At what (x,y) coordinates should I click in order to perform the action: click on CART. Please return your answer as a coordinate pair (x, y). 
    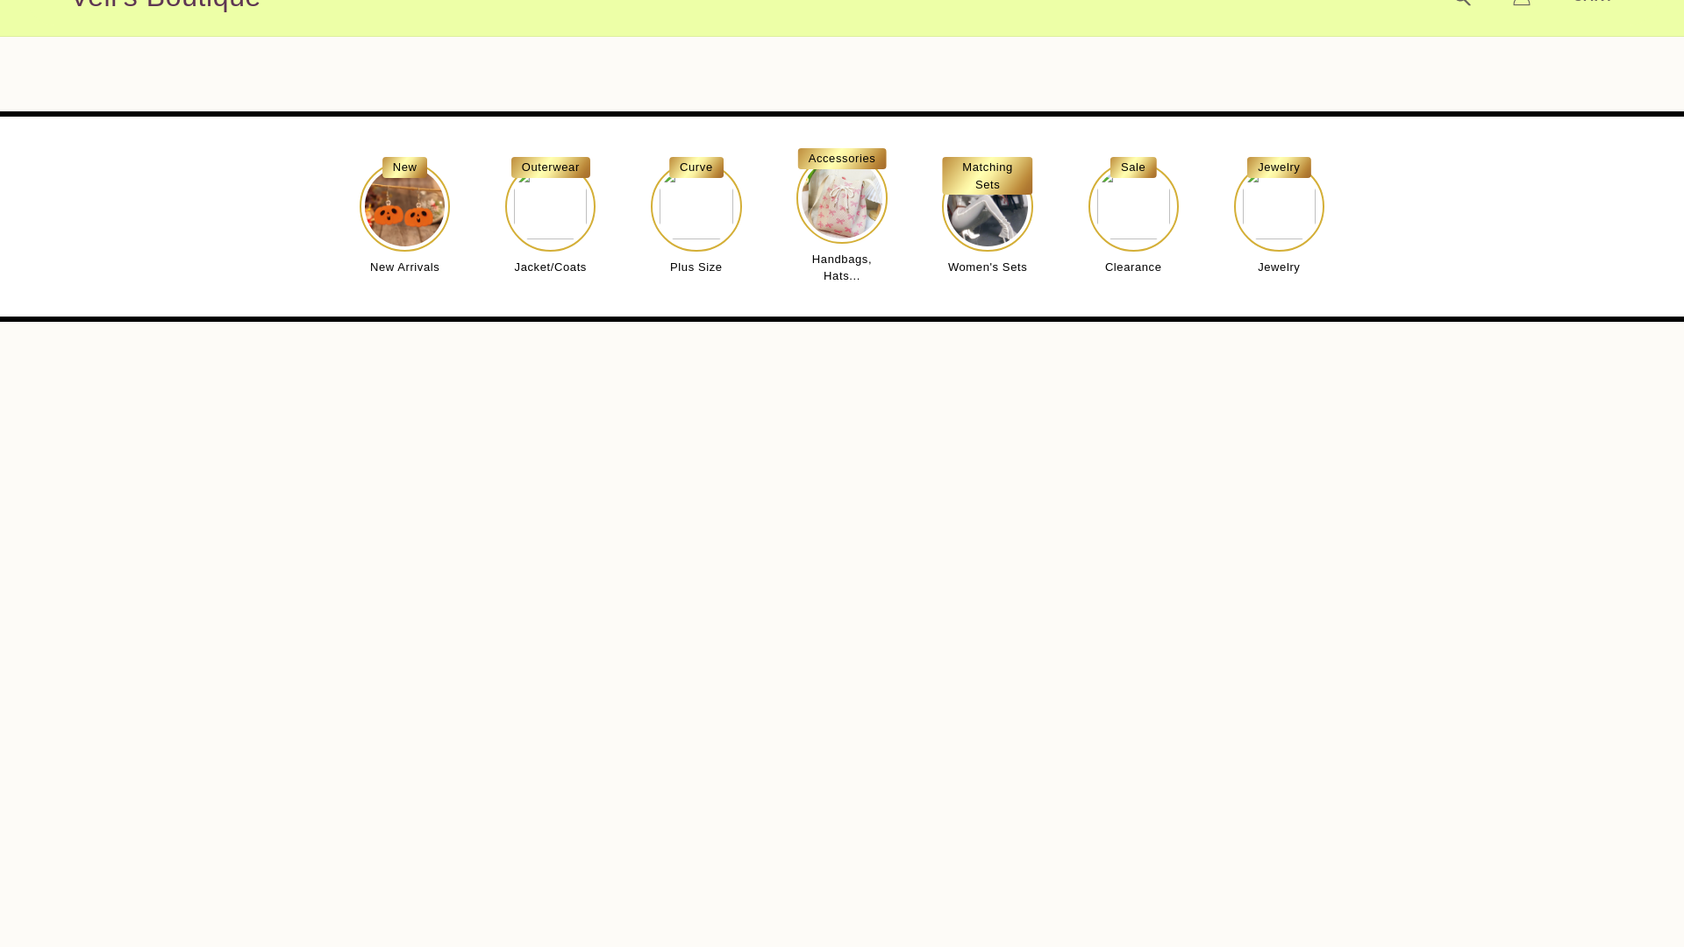
    Looking at the image, I should click on (1593, 3).